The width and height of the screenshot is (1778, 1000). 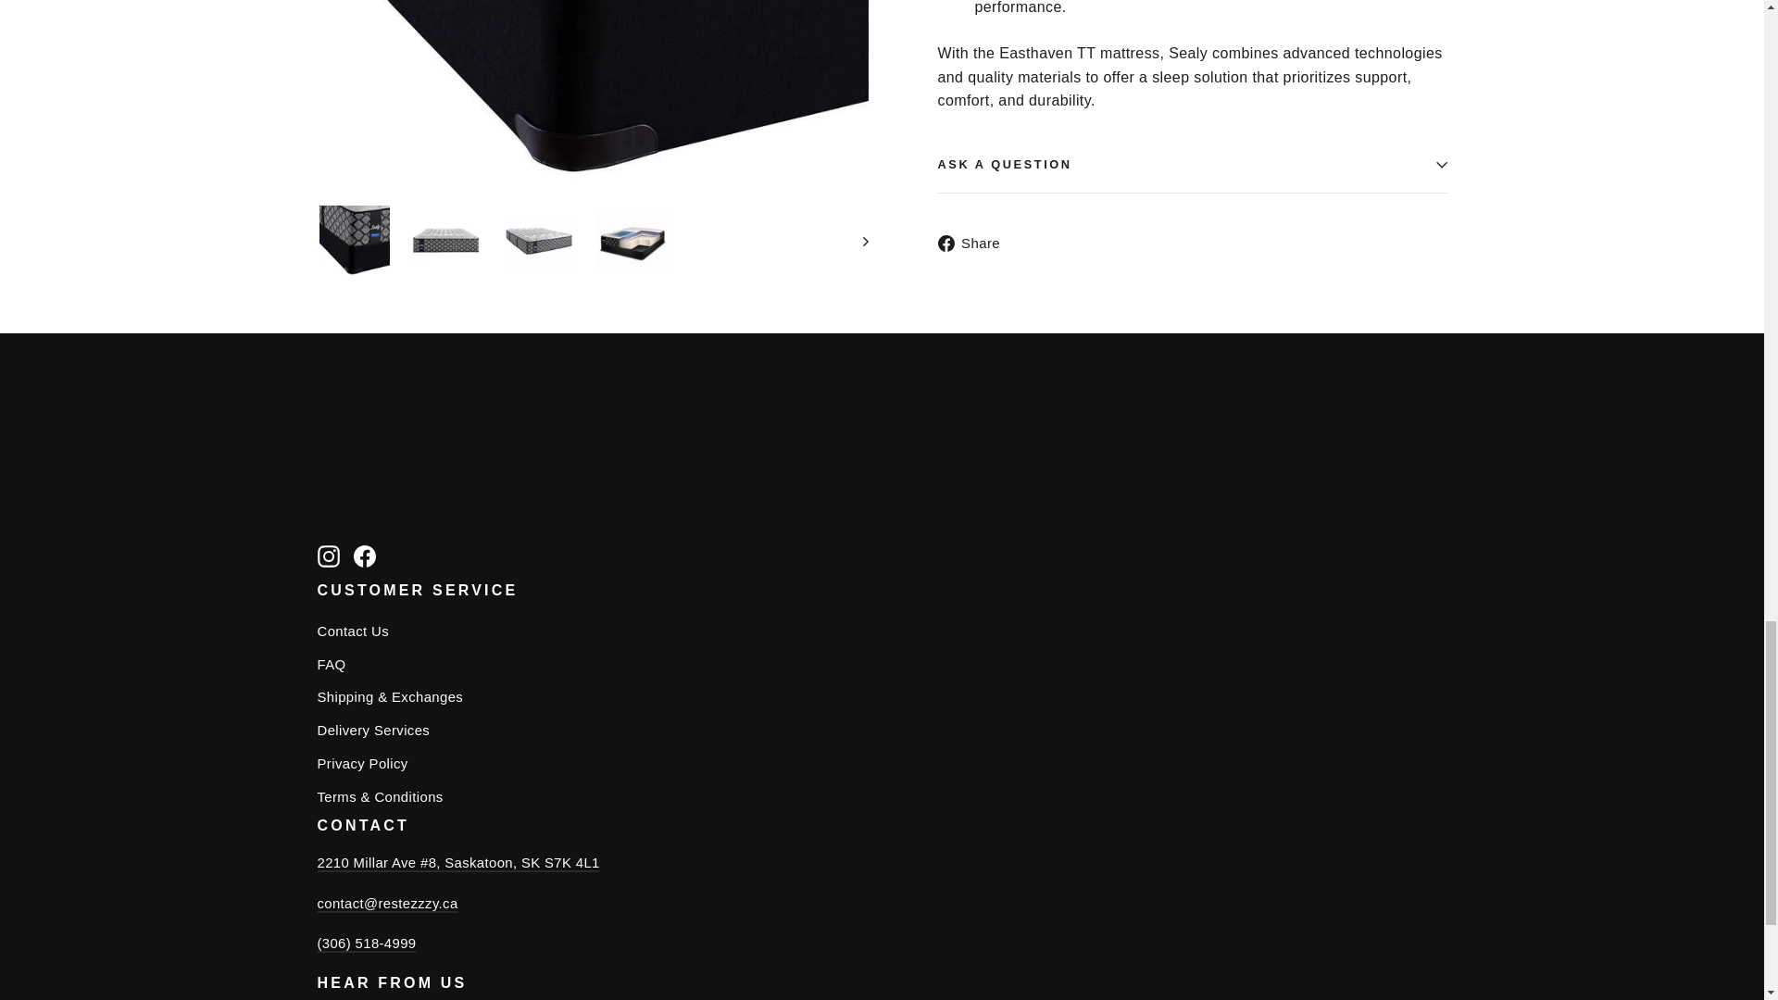 I want to click on Share on Facebook, so click(x=974, y=243).